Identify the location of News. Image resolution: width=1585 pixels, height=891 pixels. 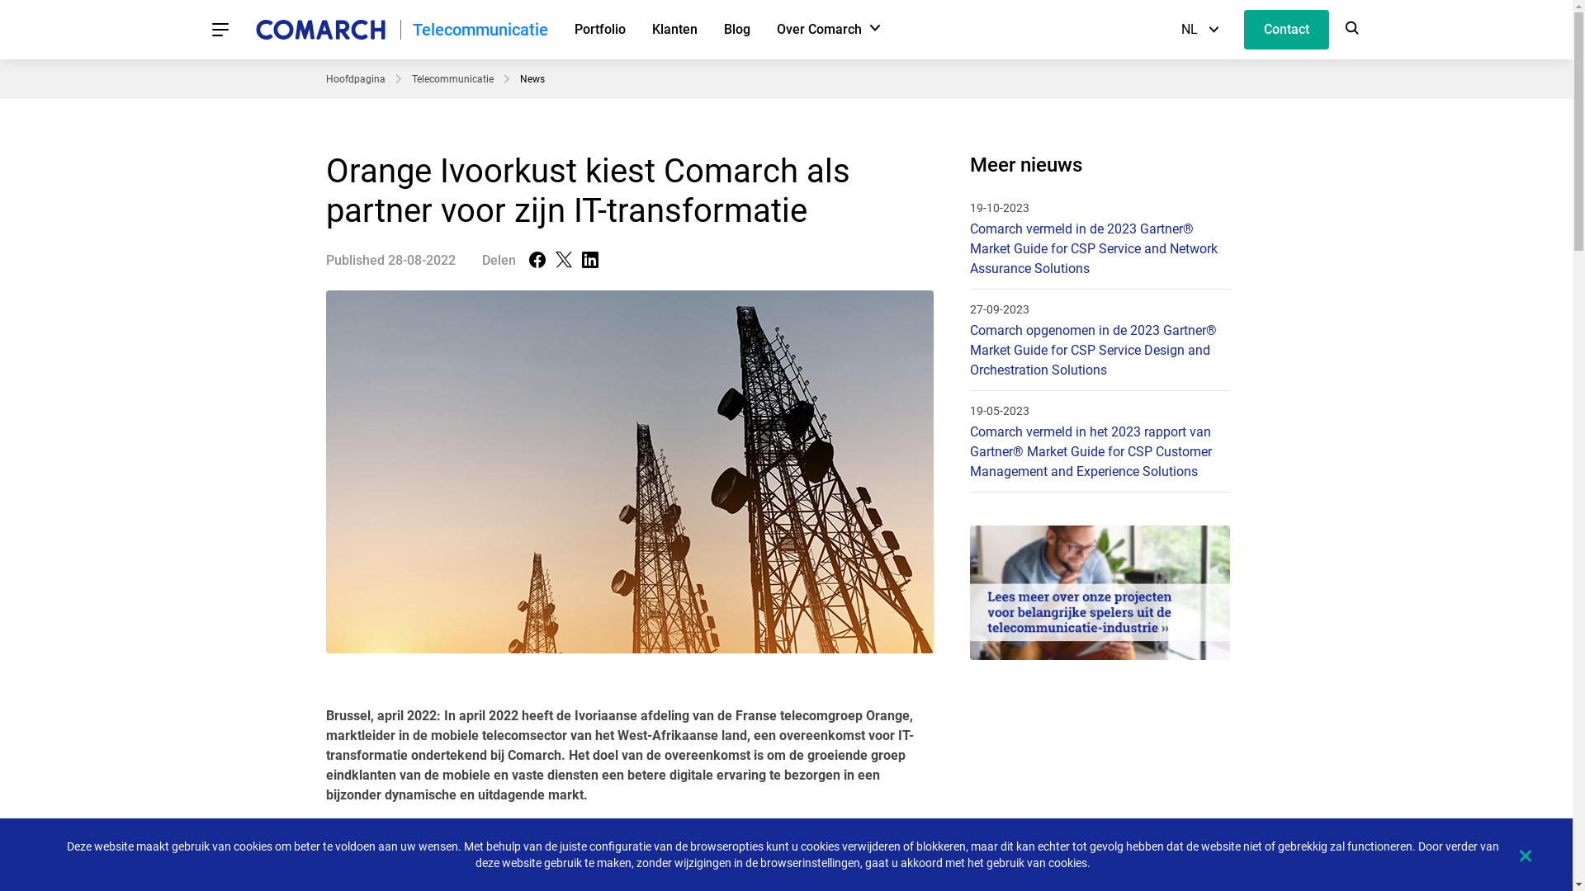
(532, 79).